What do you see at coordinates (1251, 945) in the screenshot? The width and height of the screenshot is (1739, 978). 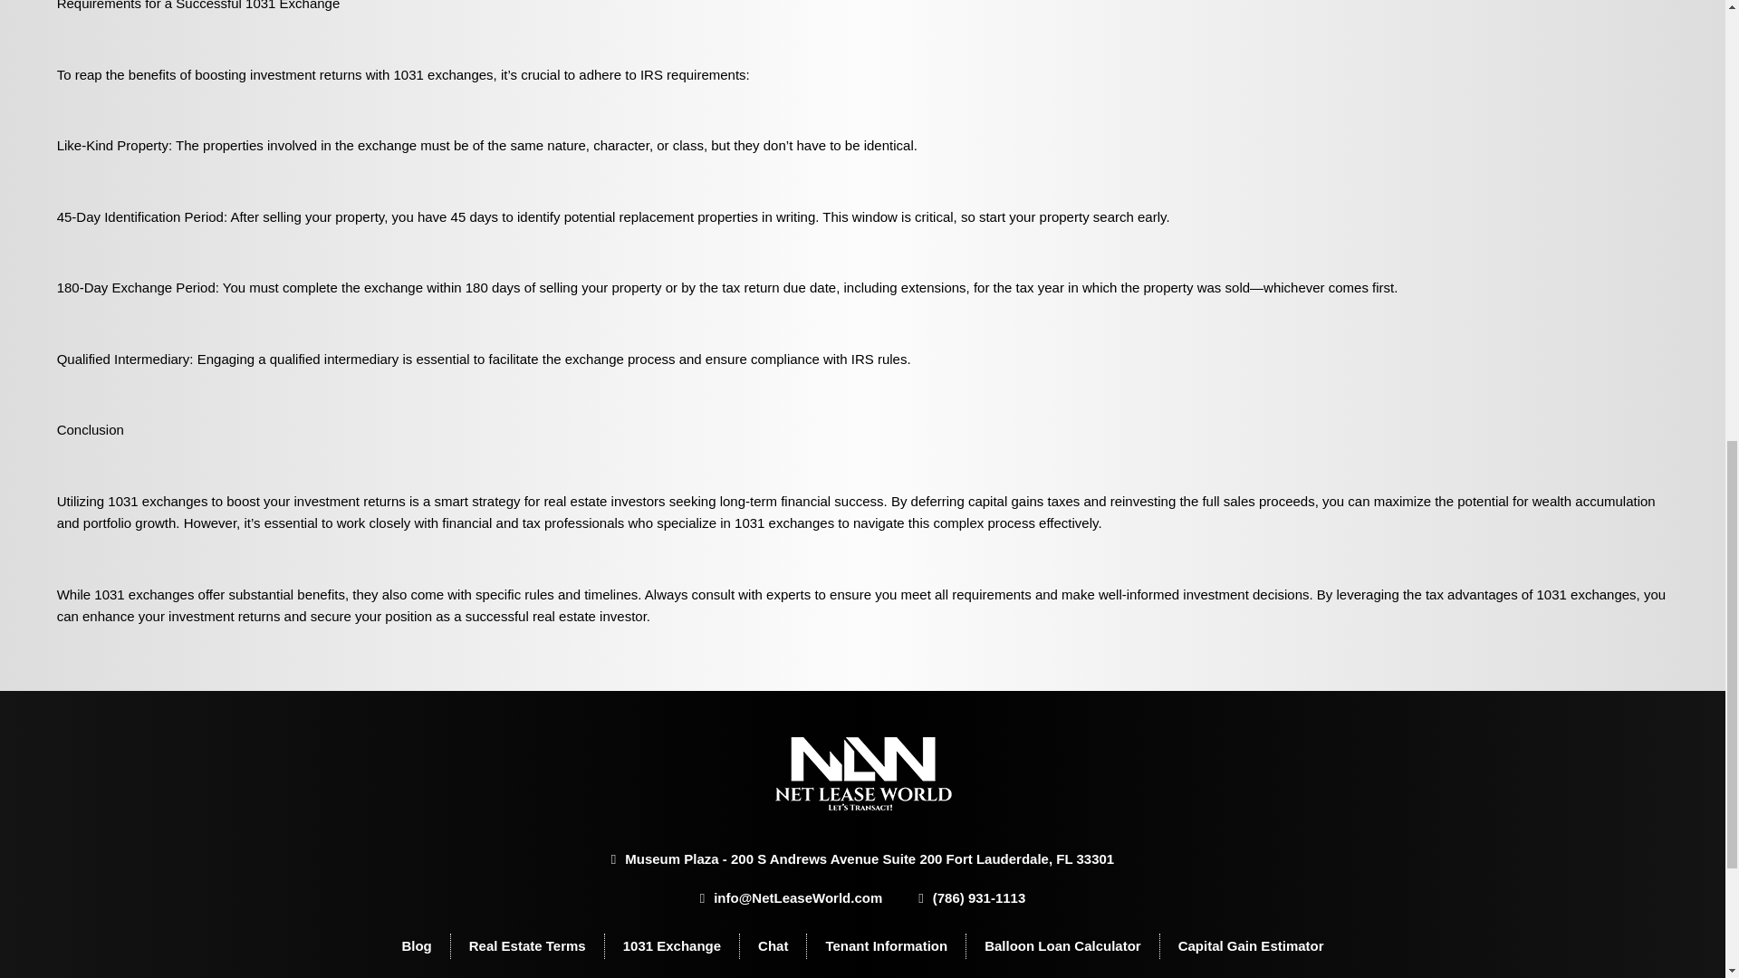 I see `Capital Gain Estimator` at bounding box center [1251, 945].